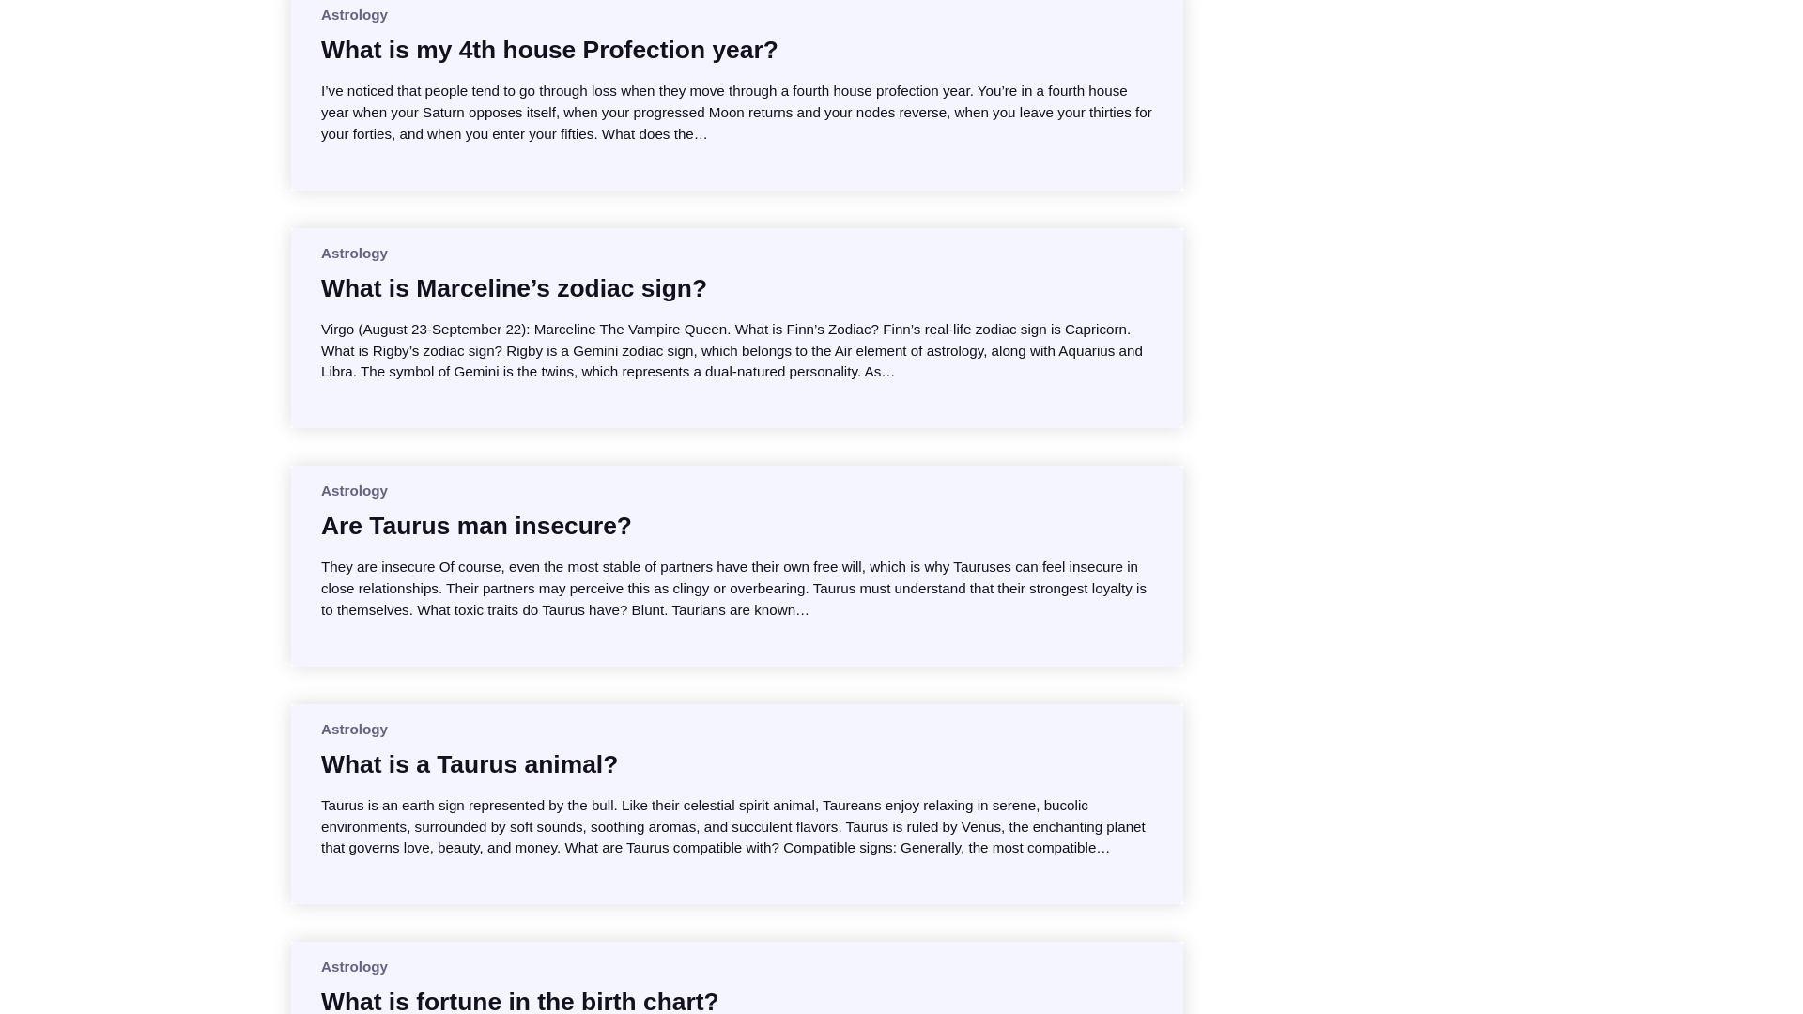  Describe the element at coordinates (353, 13) in the screenshot. I see `Astrology` at that location.